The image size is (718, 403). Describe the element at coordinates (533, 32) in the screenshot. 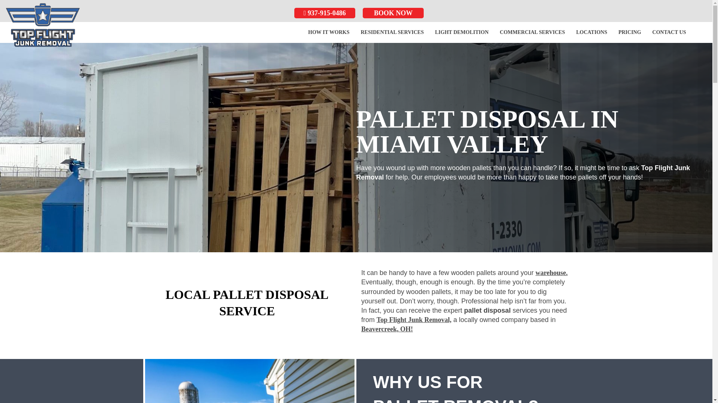

I see `COMMERCIAL SERVICES` at that location.